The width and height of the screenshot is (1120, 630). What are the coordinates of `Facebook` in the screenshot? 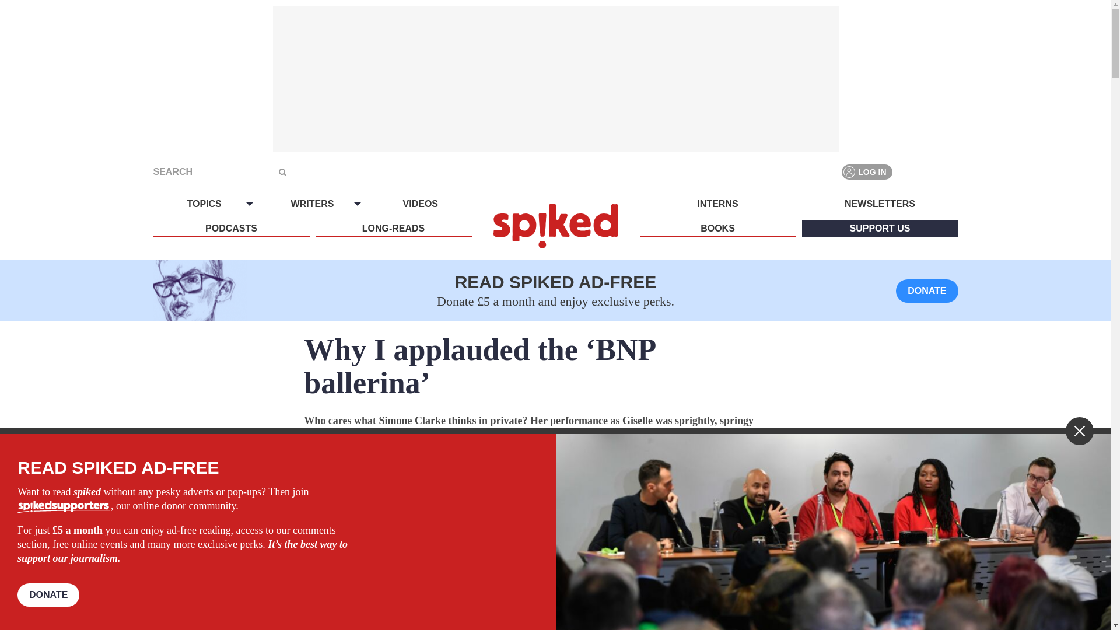 It's located at (908, 171).